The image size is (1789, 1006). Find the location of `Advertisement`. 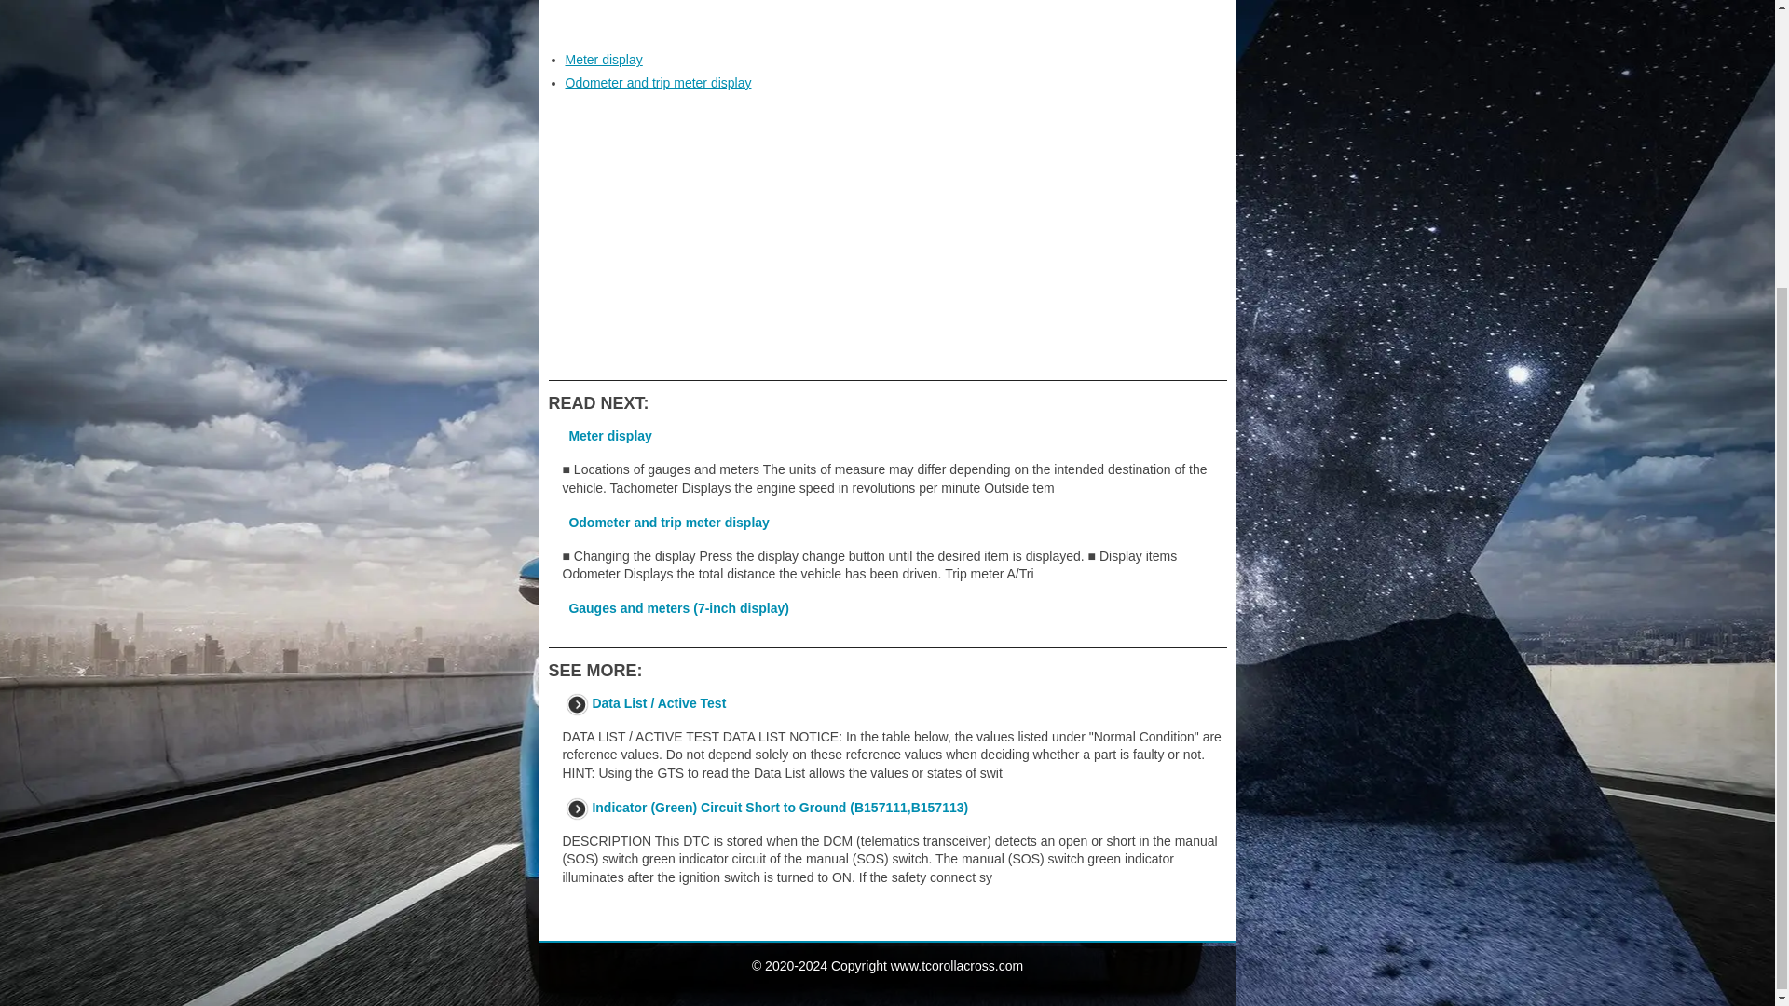

Advertisement is located at coordinates (886, 236).